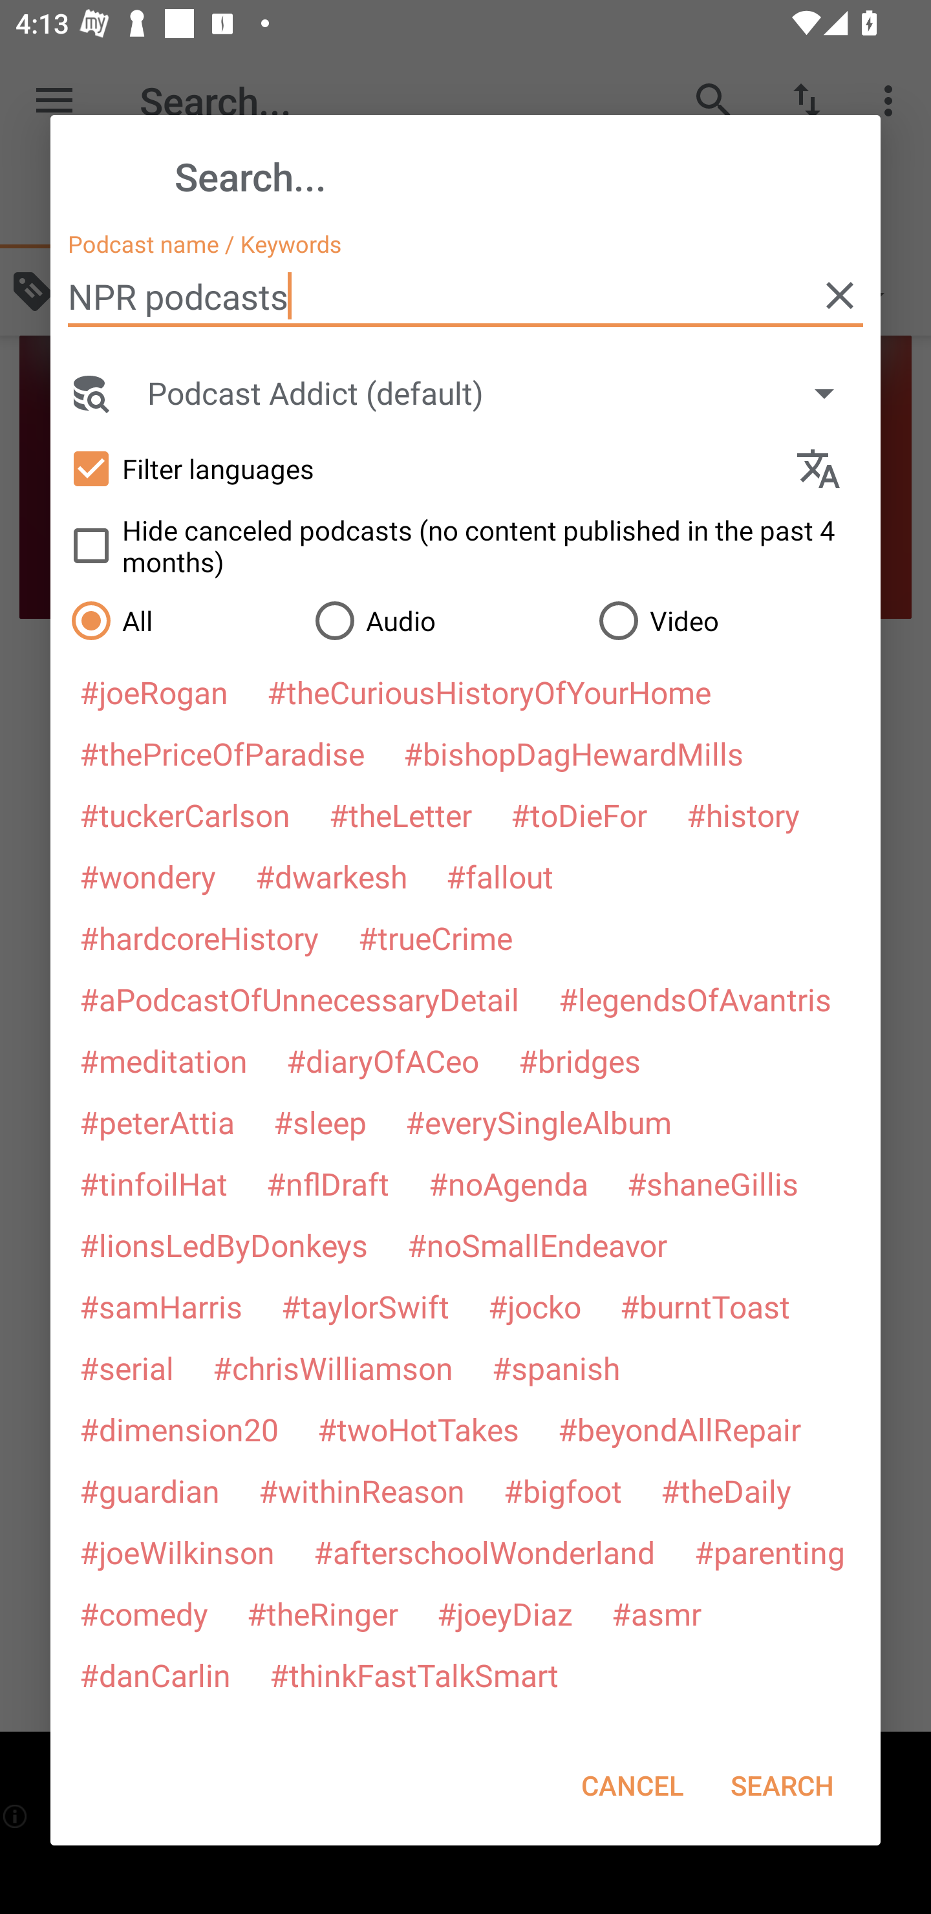 This screenshot has height=1914, width=931. I want to click on #serial, so click(127, 1368).